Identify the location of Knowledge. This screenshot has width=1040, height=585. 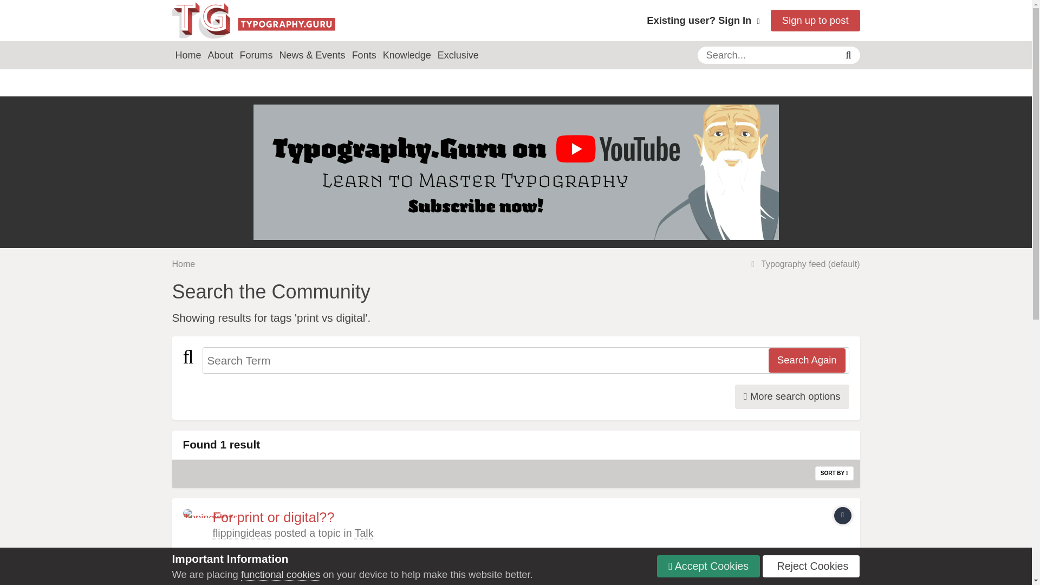
(407, 55).